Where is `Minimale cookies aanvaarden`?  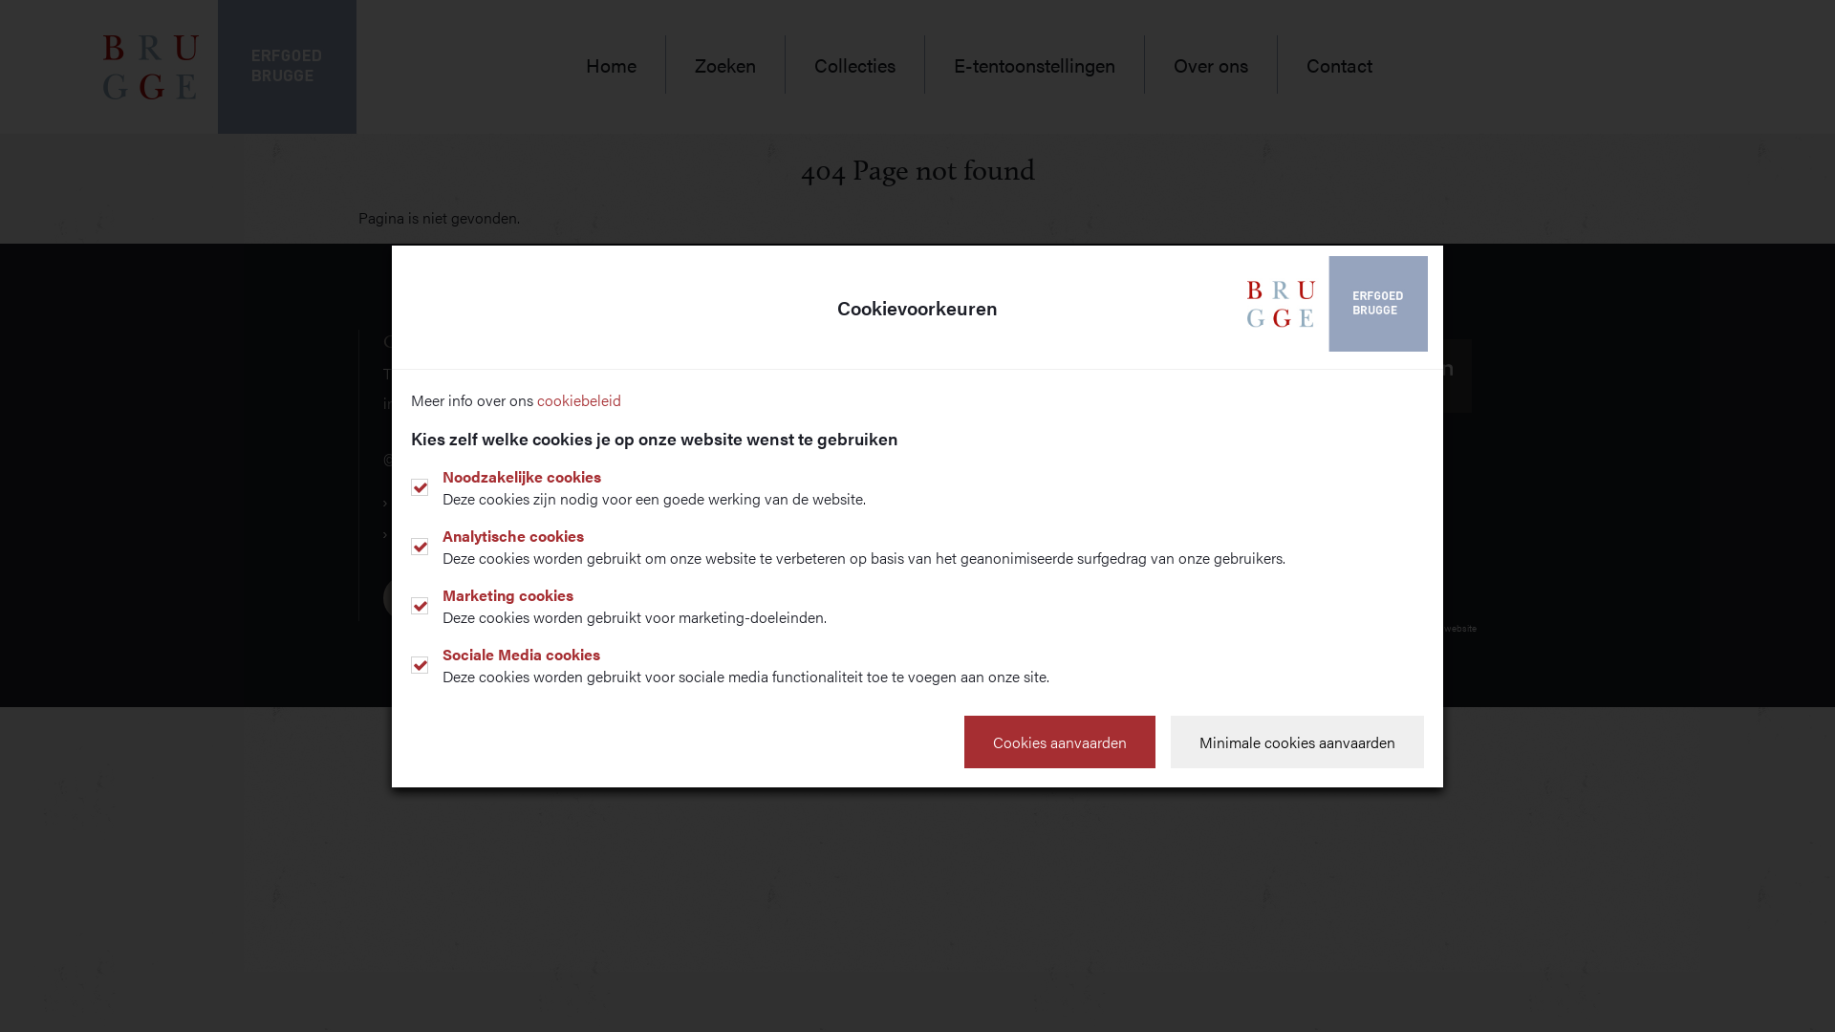
Minimale cookies aanvaarden is located at coordinates (1298, 741).